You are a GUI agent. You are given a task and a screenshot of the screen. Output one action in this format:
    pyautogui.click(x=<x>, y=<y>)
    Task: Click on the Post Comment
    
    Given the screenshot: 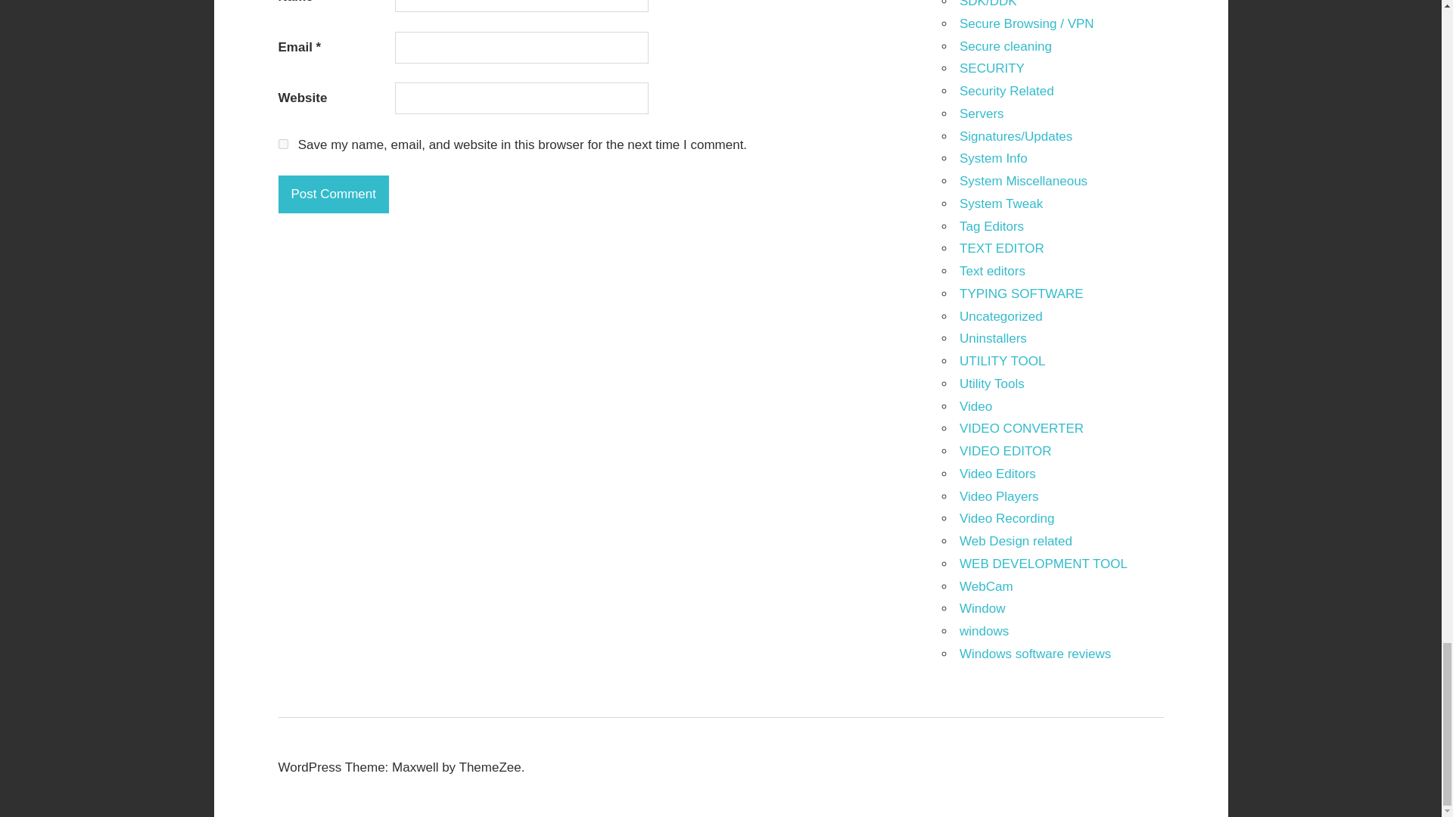 What is the action you would take?
    pyautogui.click(x=334, y=194)
    